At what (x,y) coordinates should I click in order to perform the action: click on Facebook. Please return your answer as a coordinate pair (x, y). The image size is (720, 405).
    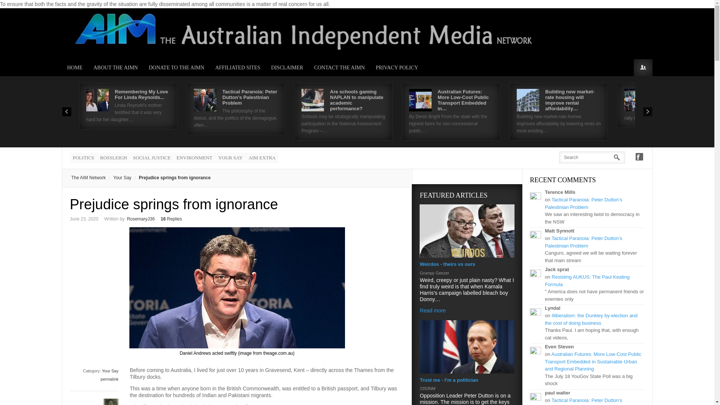
    Looking at the image, I should click on (639, 157).